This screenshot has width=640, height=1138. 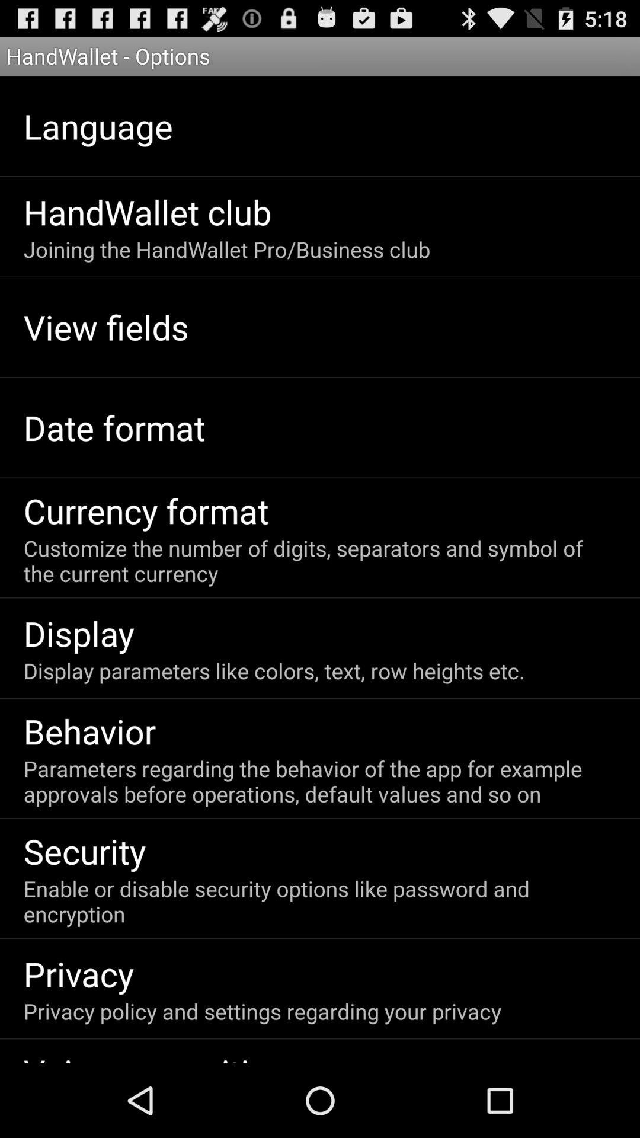 What do you see at coordinates (146, 510) in the screenshot?
I see `click the currency format` at bounding box center [146, 510].